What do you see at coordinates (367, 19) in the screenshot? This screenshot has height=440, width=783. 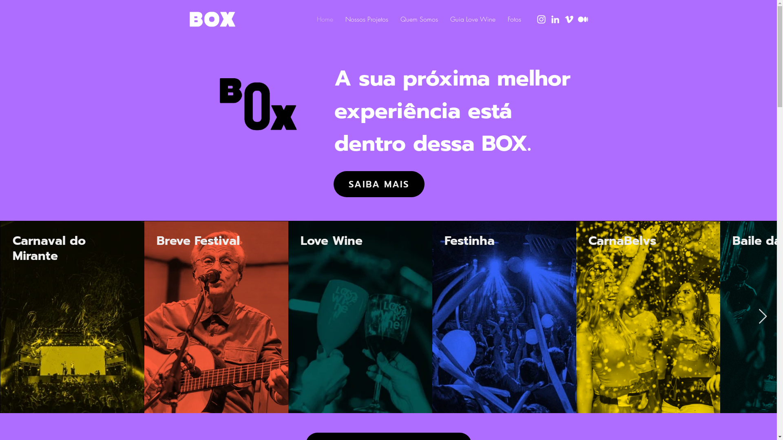 I see `Nossos Projetos` at bounding box center [367, 19].